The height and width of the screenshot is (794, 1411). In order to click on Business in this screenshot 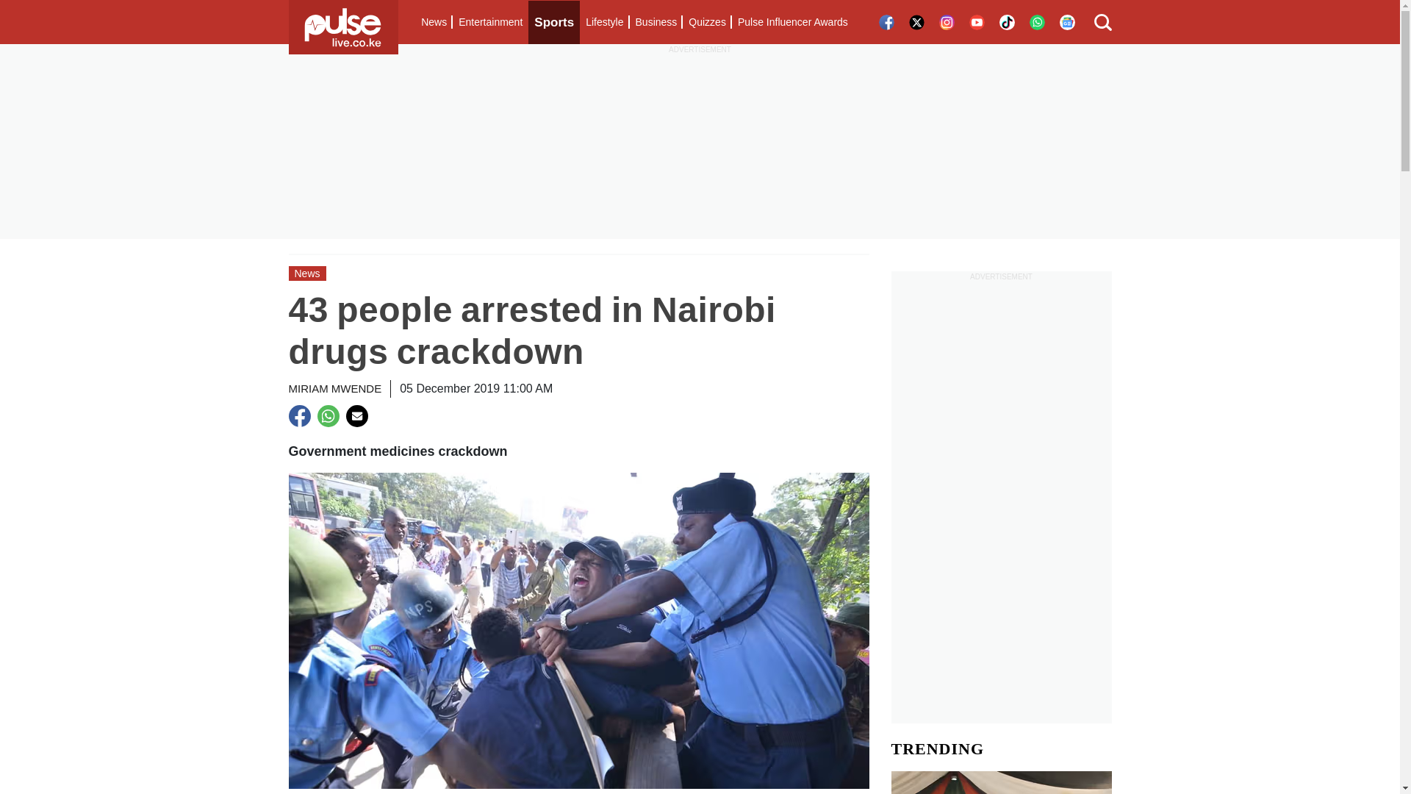, I will do `click(656, 22)`.